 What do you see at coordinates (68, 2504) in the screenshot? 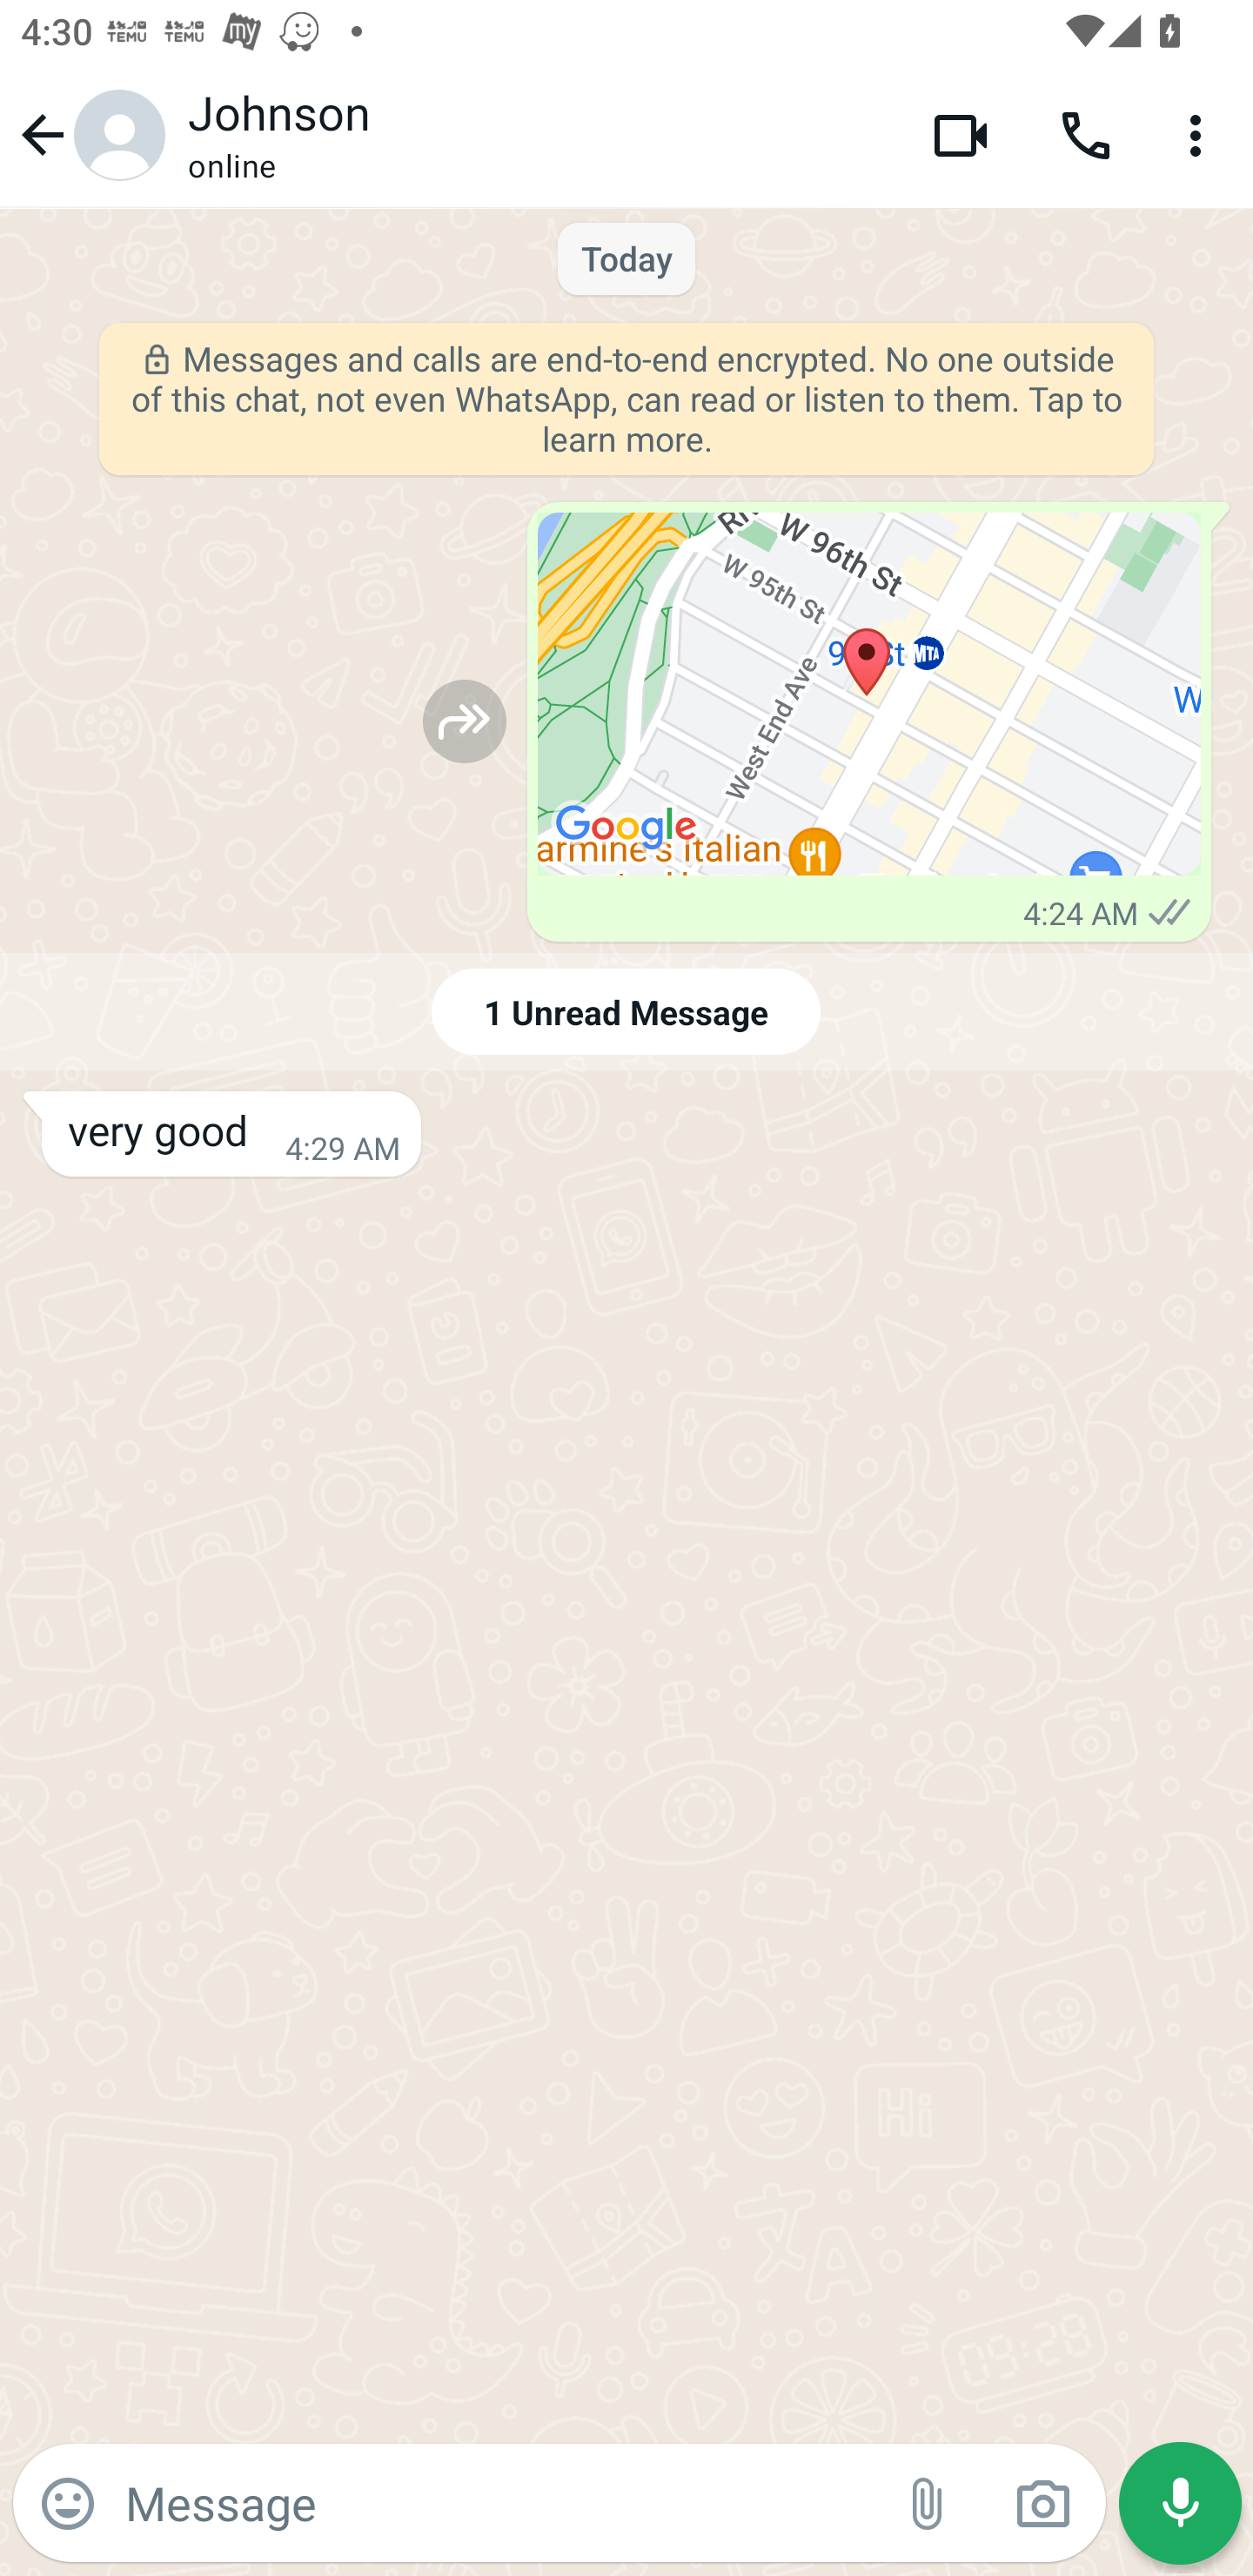
I see `Emoji` at bounding box center [68, 2504].